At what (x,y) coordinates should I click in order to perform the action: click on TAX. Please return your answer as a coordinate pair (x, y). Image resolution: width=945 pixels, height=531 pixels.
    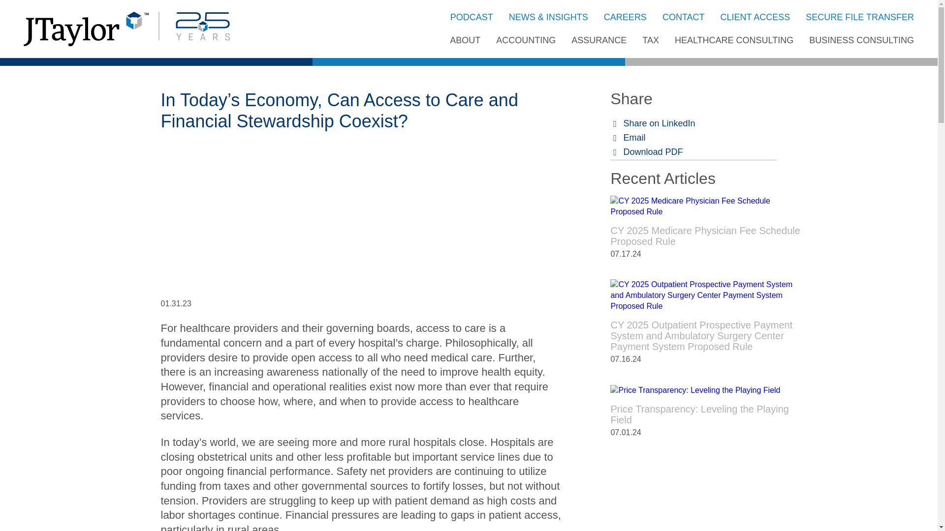
    Looking at the image, I should click on (651, 40).